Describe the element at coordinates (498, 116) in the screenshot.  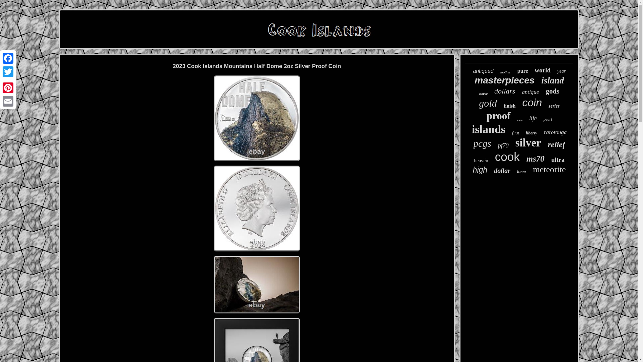
I see `proof` at that location.